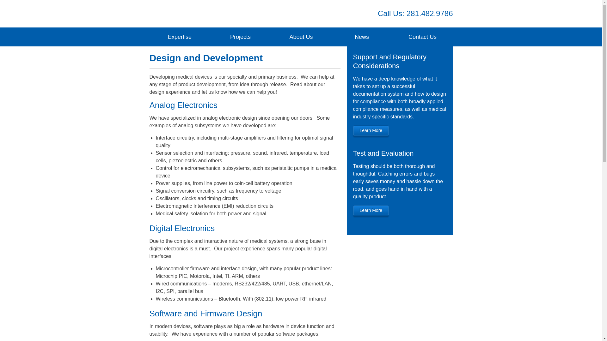  Describe the element at coordinates (30, 37) in the screenshot. I see `Skip to content` at that location.